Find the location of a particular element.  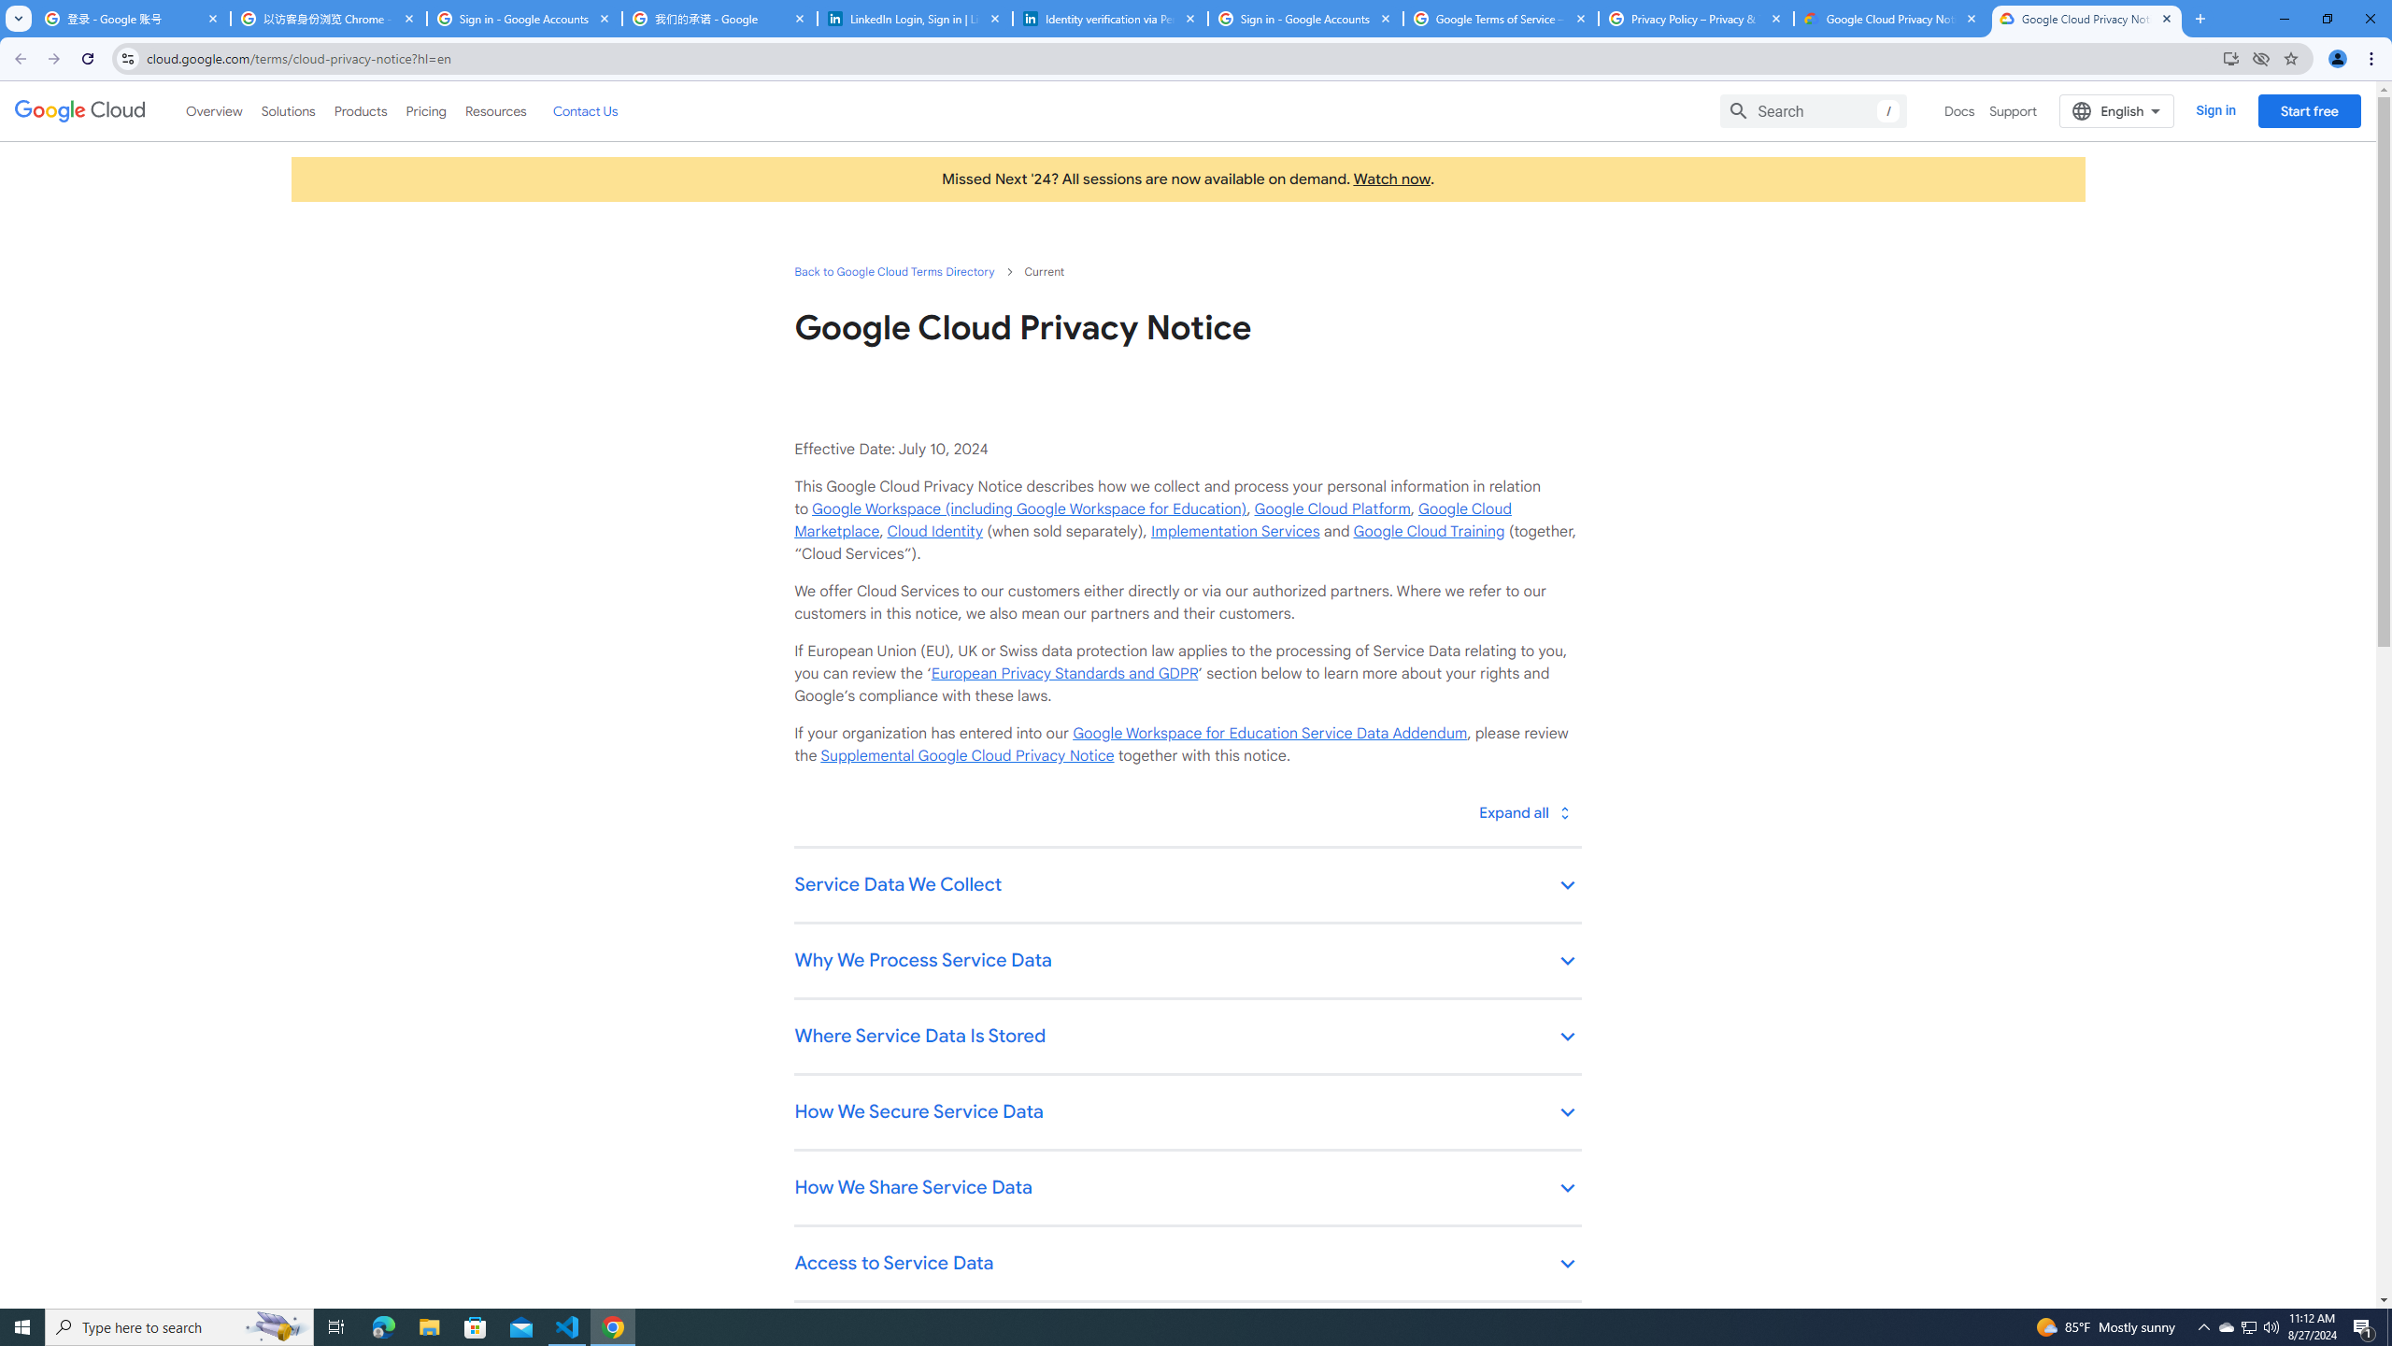

Resources is located at coordinates (495, 110).